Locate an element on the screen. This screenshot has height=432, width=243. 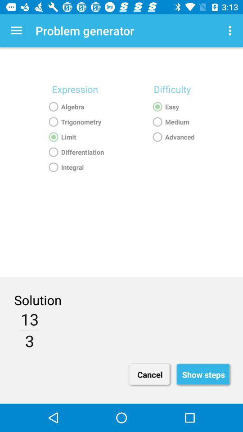
select the text limit along with the radio button left to it is located at coordinates (75, 137).